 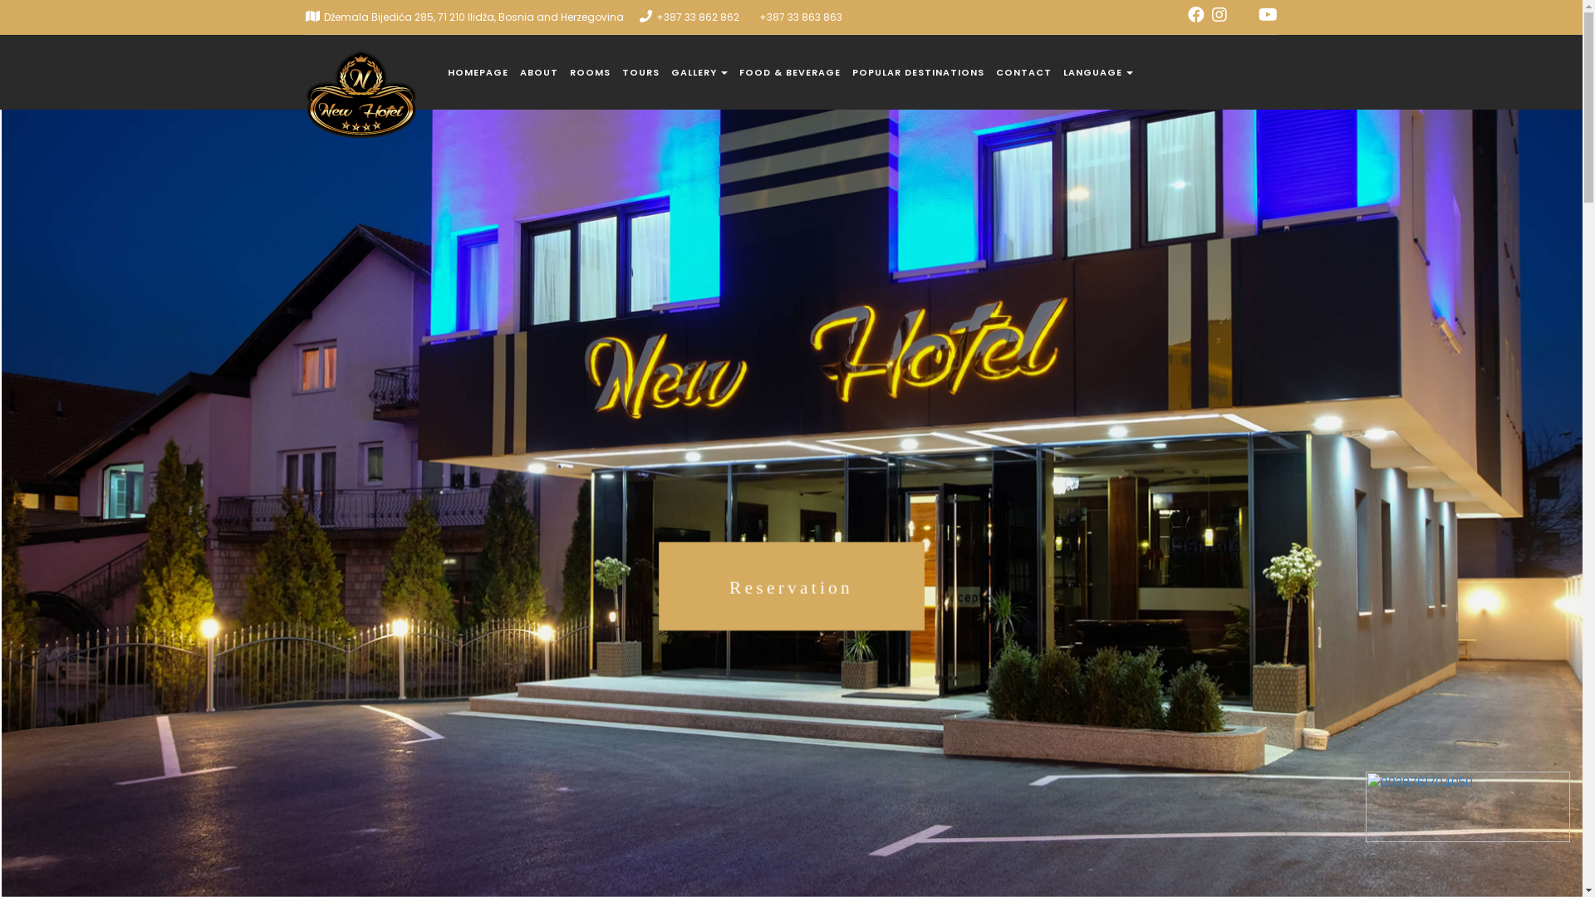 What do you see at coordinates (1098, 72) in the screenshot?
I see `LANGUAGE` at bounding box center [1098, 72].